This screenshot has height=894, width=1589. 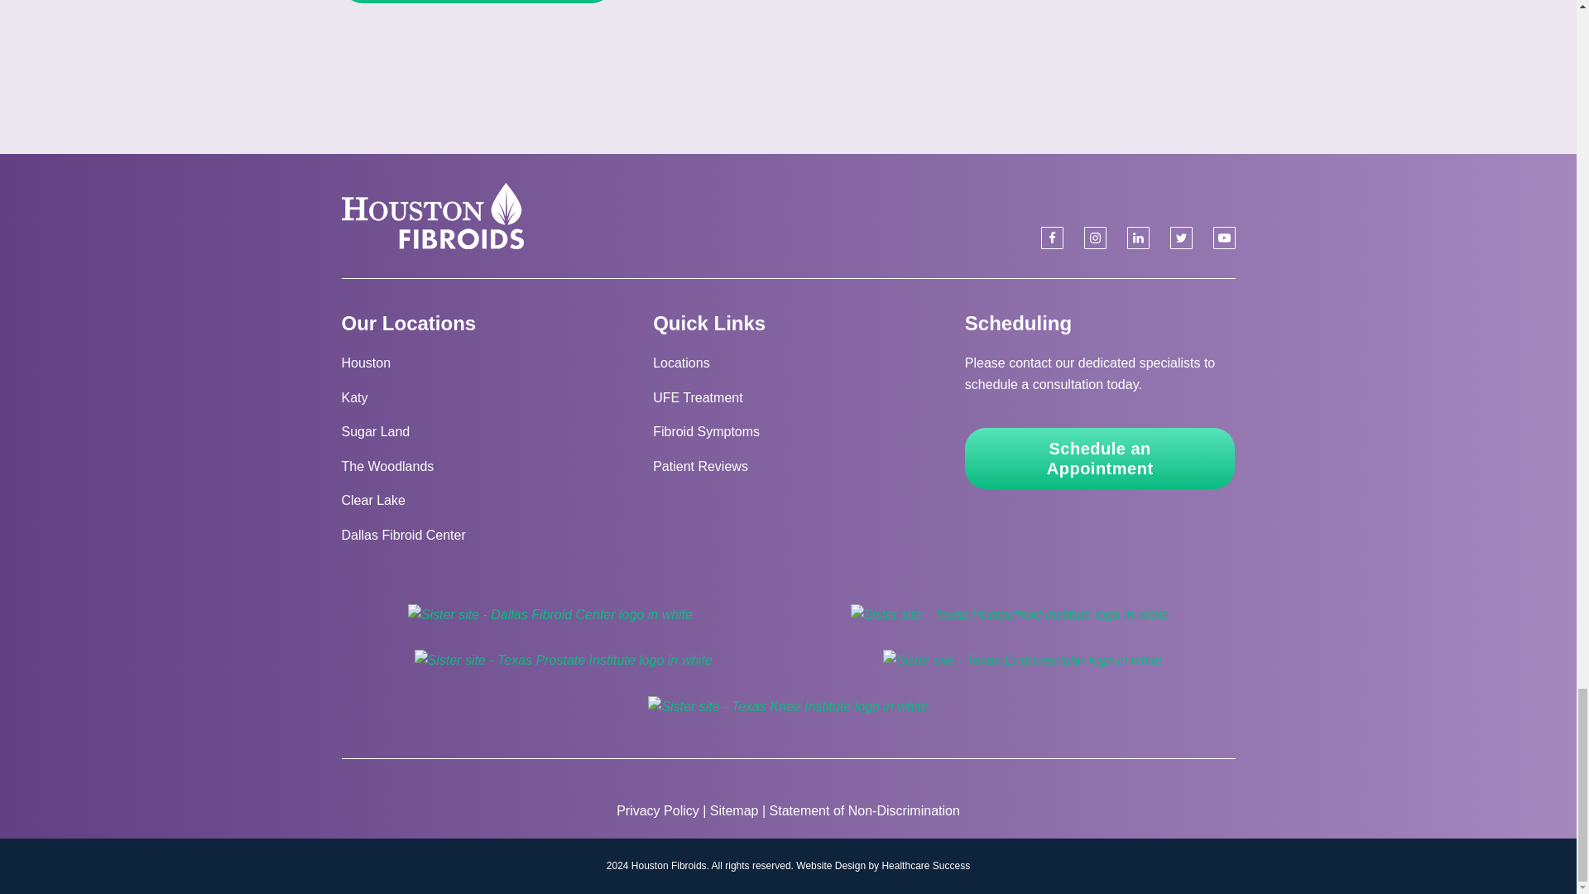 What do you see at coordinates (354, 397) in the screenshot?
I see `Katy` at bounding box center [354, 397].